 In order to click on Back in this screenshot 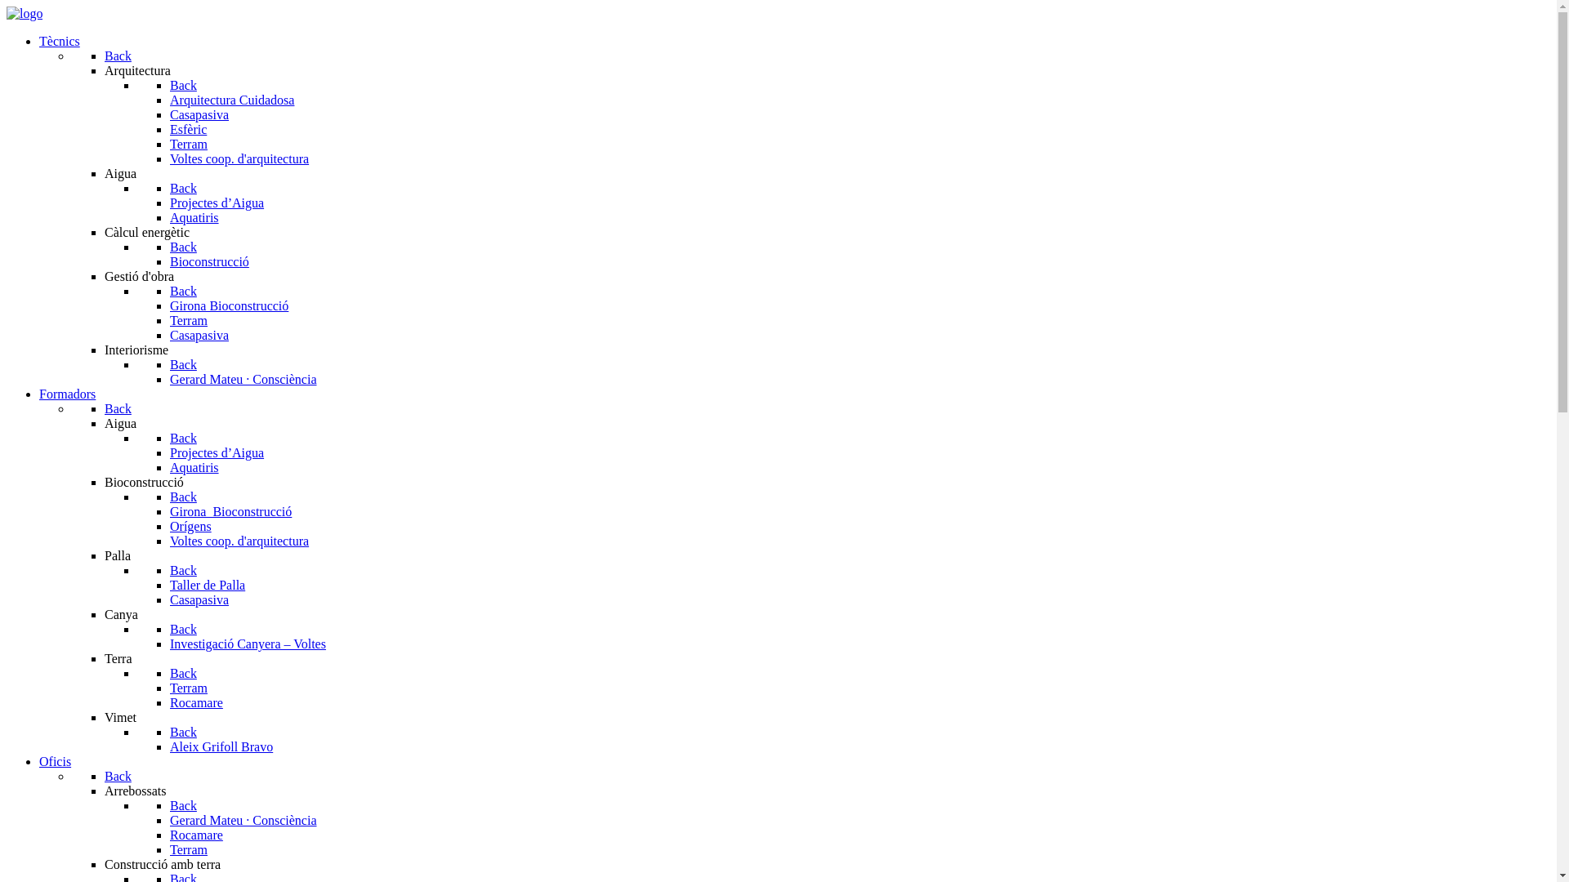, I will do `click(183, 364)`.